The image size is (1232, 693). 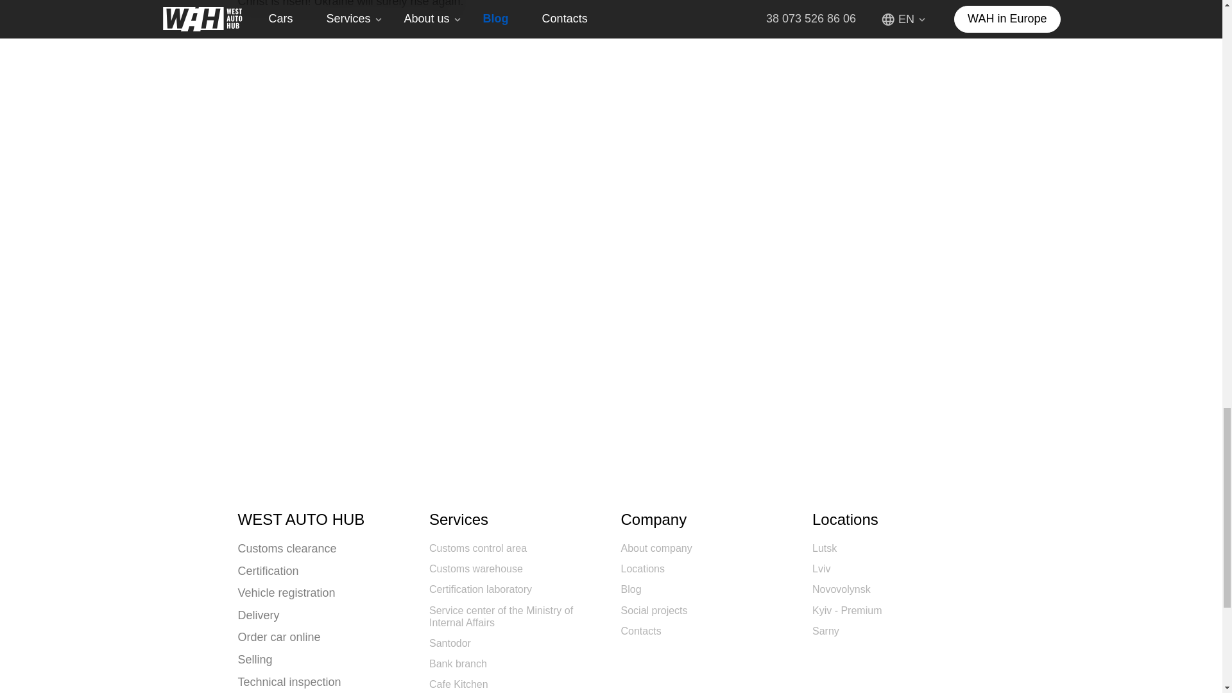 What do you see at coordinates (287, 549) in the screenshot?
I see `Customs clearance` at bounding box center [287, 549].